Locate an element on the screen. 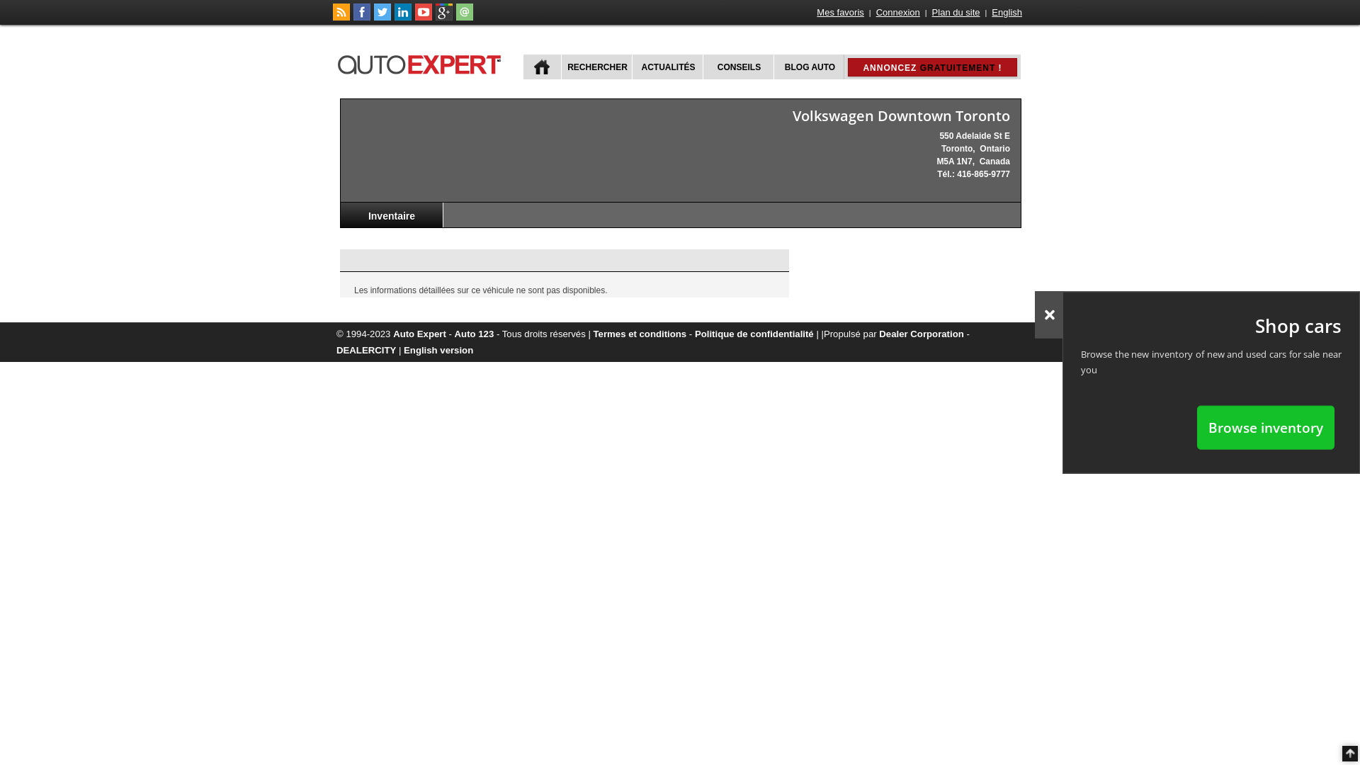 The image size is (1360, 765). Termes et conditions is located at coordinates (640, 334).